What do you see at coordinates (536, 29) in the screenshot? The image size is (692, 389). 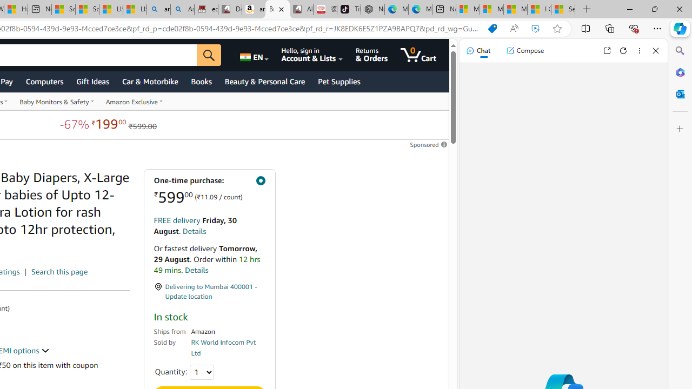 I see `Enhance video` at bounding box center [536, 29].